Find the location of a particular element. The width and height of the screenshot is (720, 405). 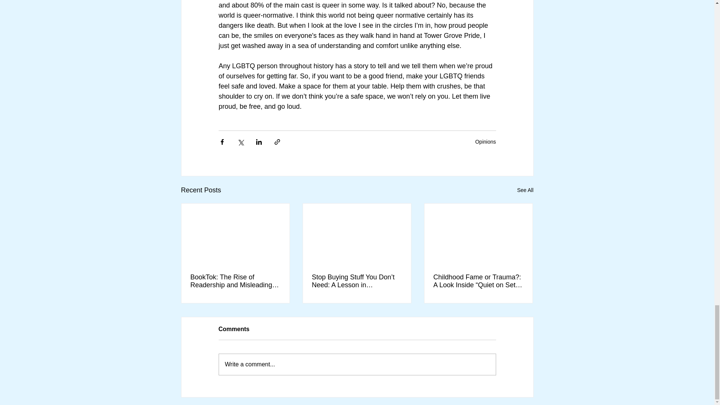

BookTok: The Rise of Readership and Misleading Marketing is located at coordinates (235, 281).